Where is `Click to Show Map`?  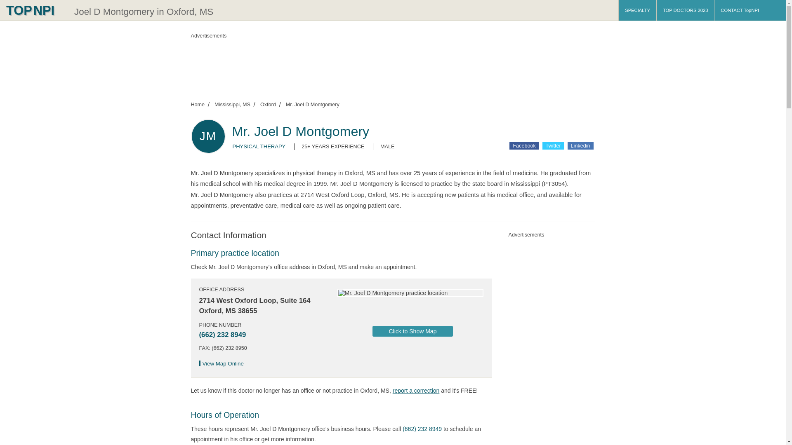
Click to Show Map is located at coordinates (412, 331).